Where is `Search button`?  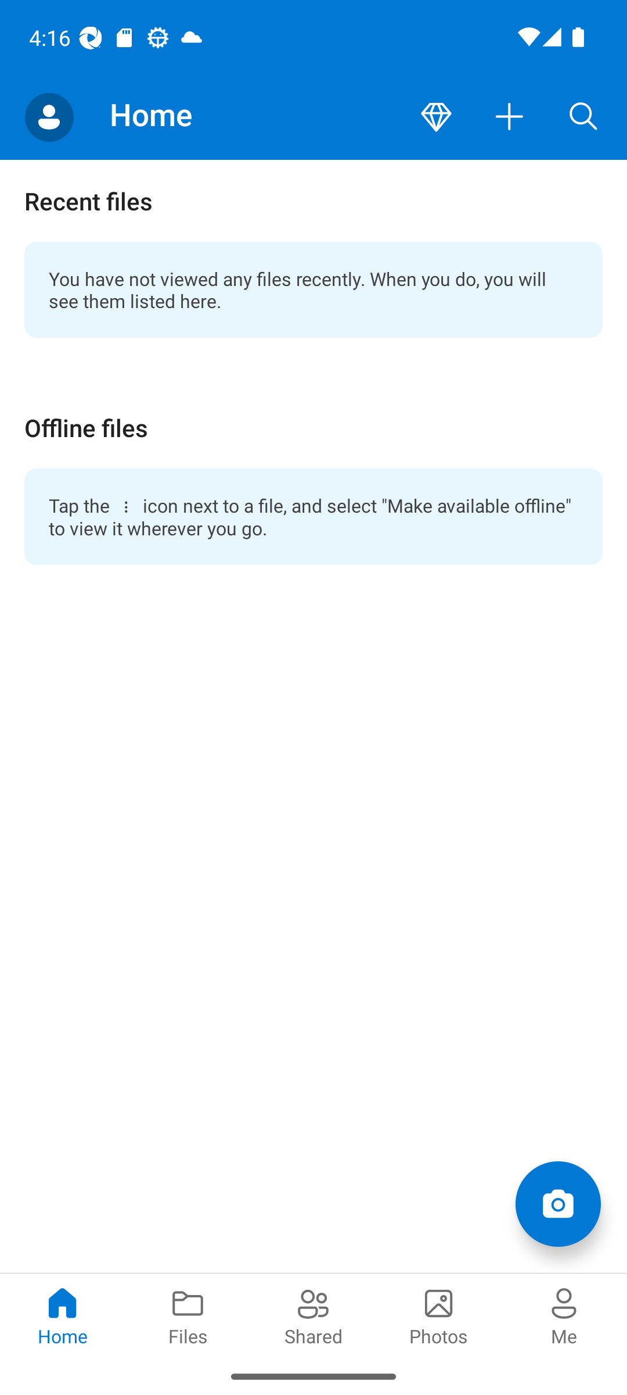
Search button is located at coordinates (583, 117).